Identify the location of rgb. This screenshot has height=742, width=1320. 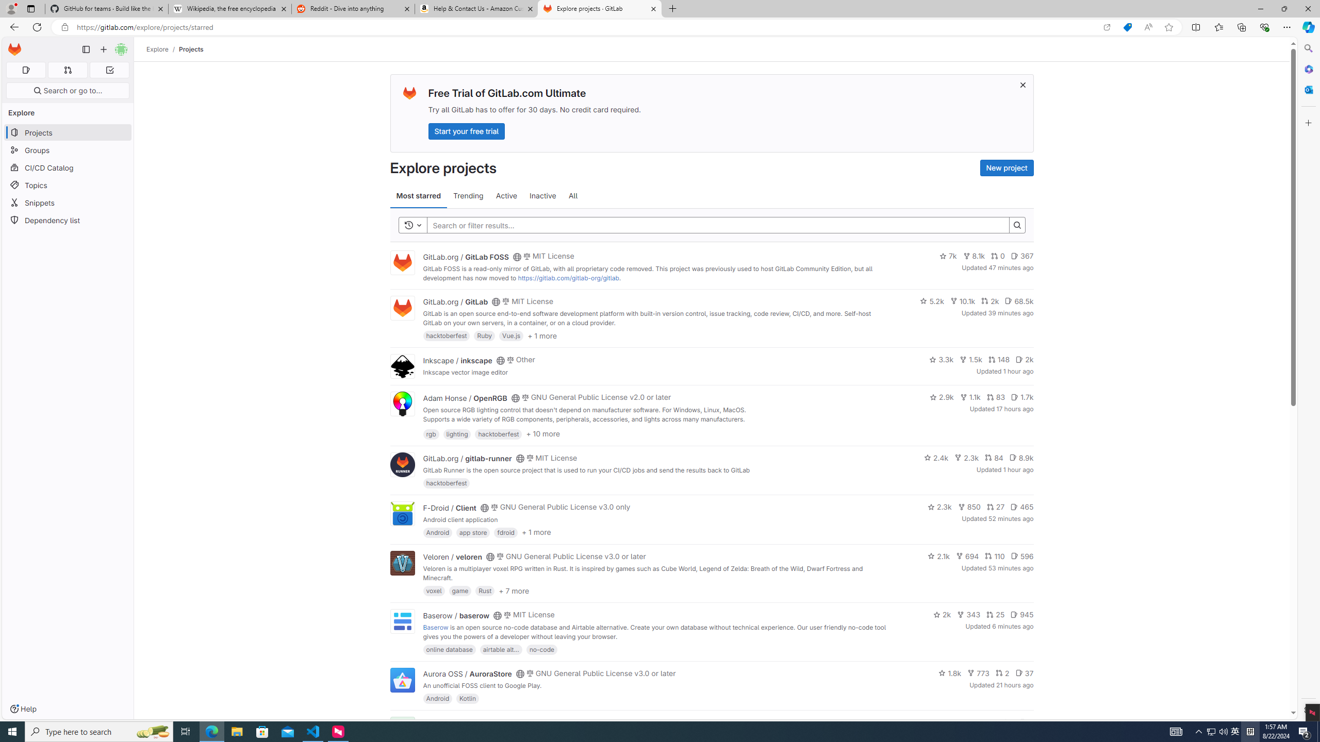
(431, 433).